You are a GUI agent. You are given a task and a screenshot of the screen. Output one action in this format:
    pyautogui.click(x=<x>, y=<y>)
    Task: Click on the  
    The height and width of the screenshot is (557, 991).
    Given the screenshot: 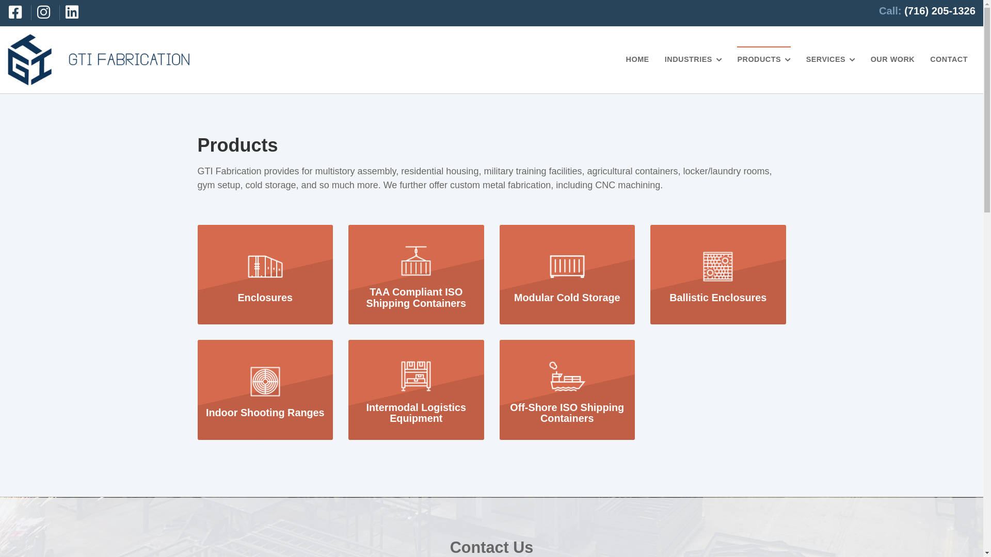 What is the action you would take?
    pyautogui.click(x=18, y=12)
    